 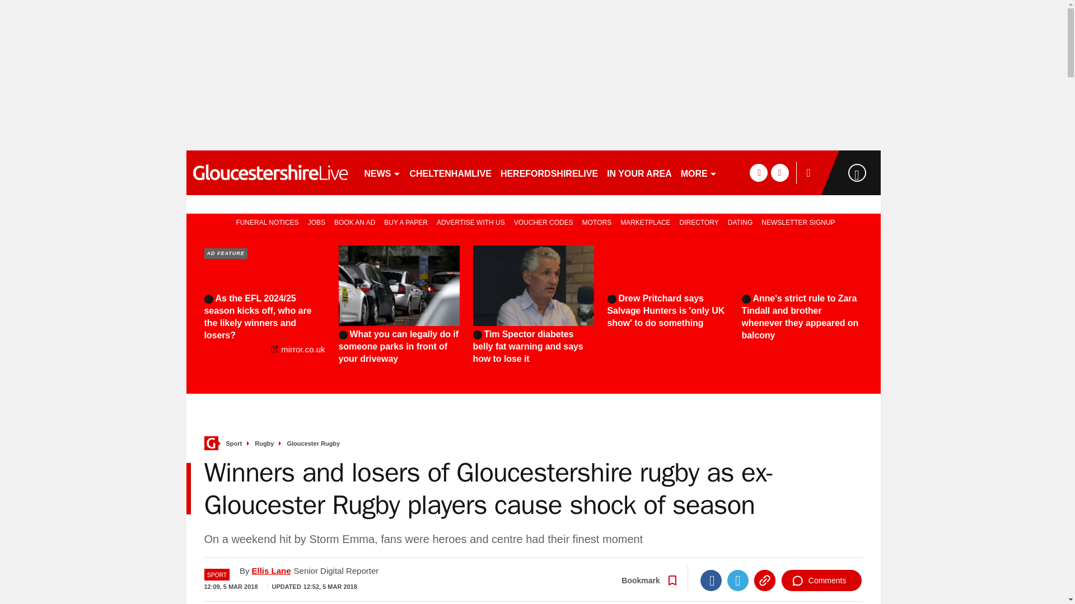 I want to click on Facebook, so click(x=711, y=581).